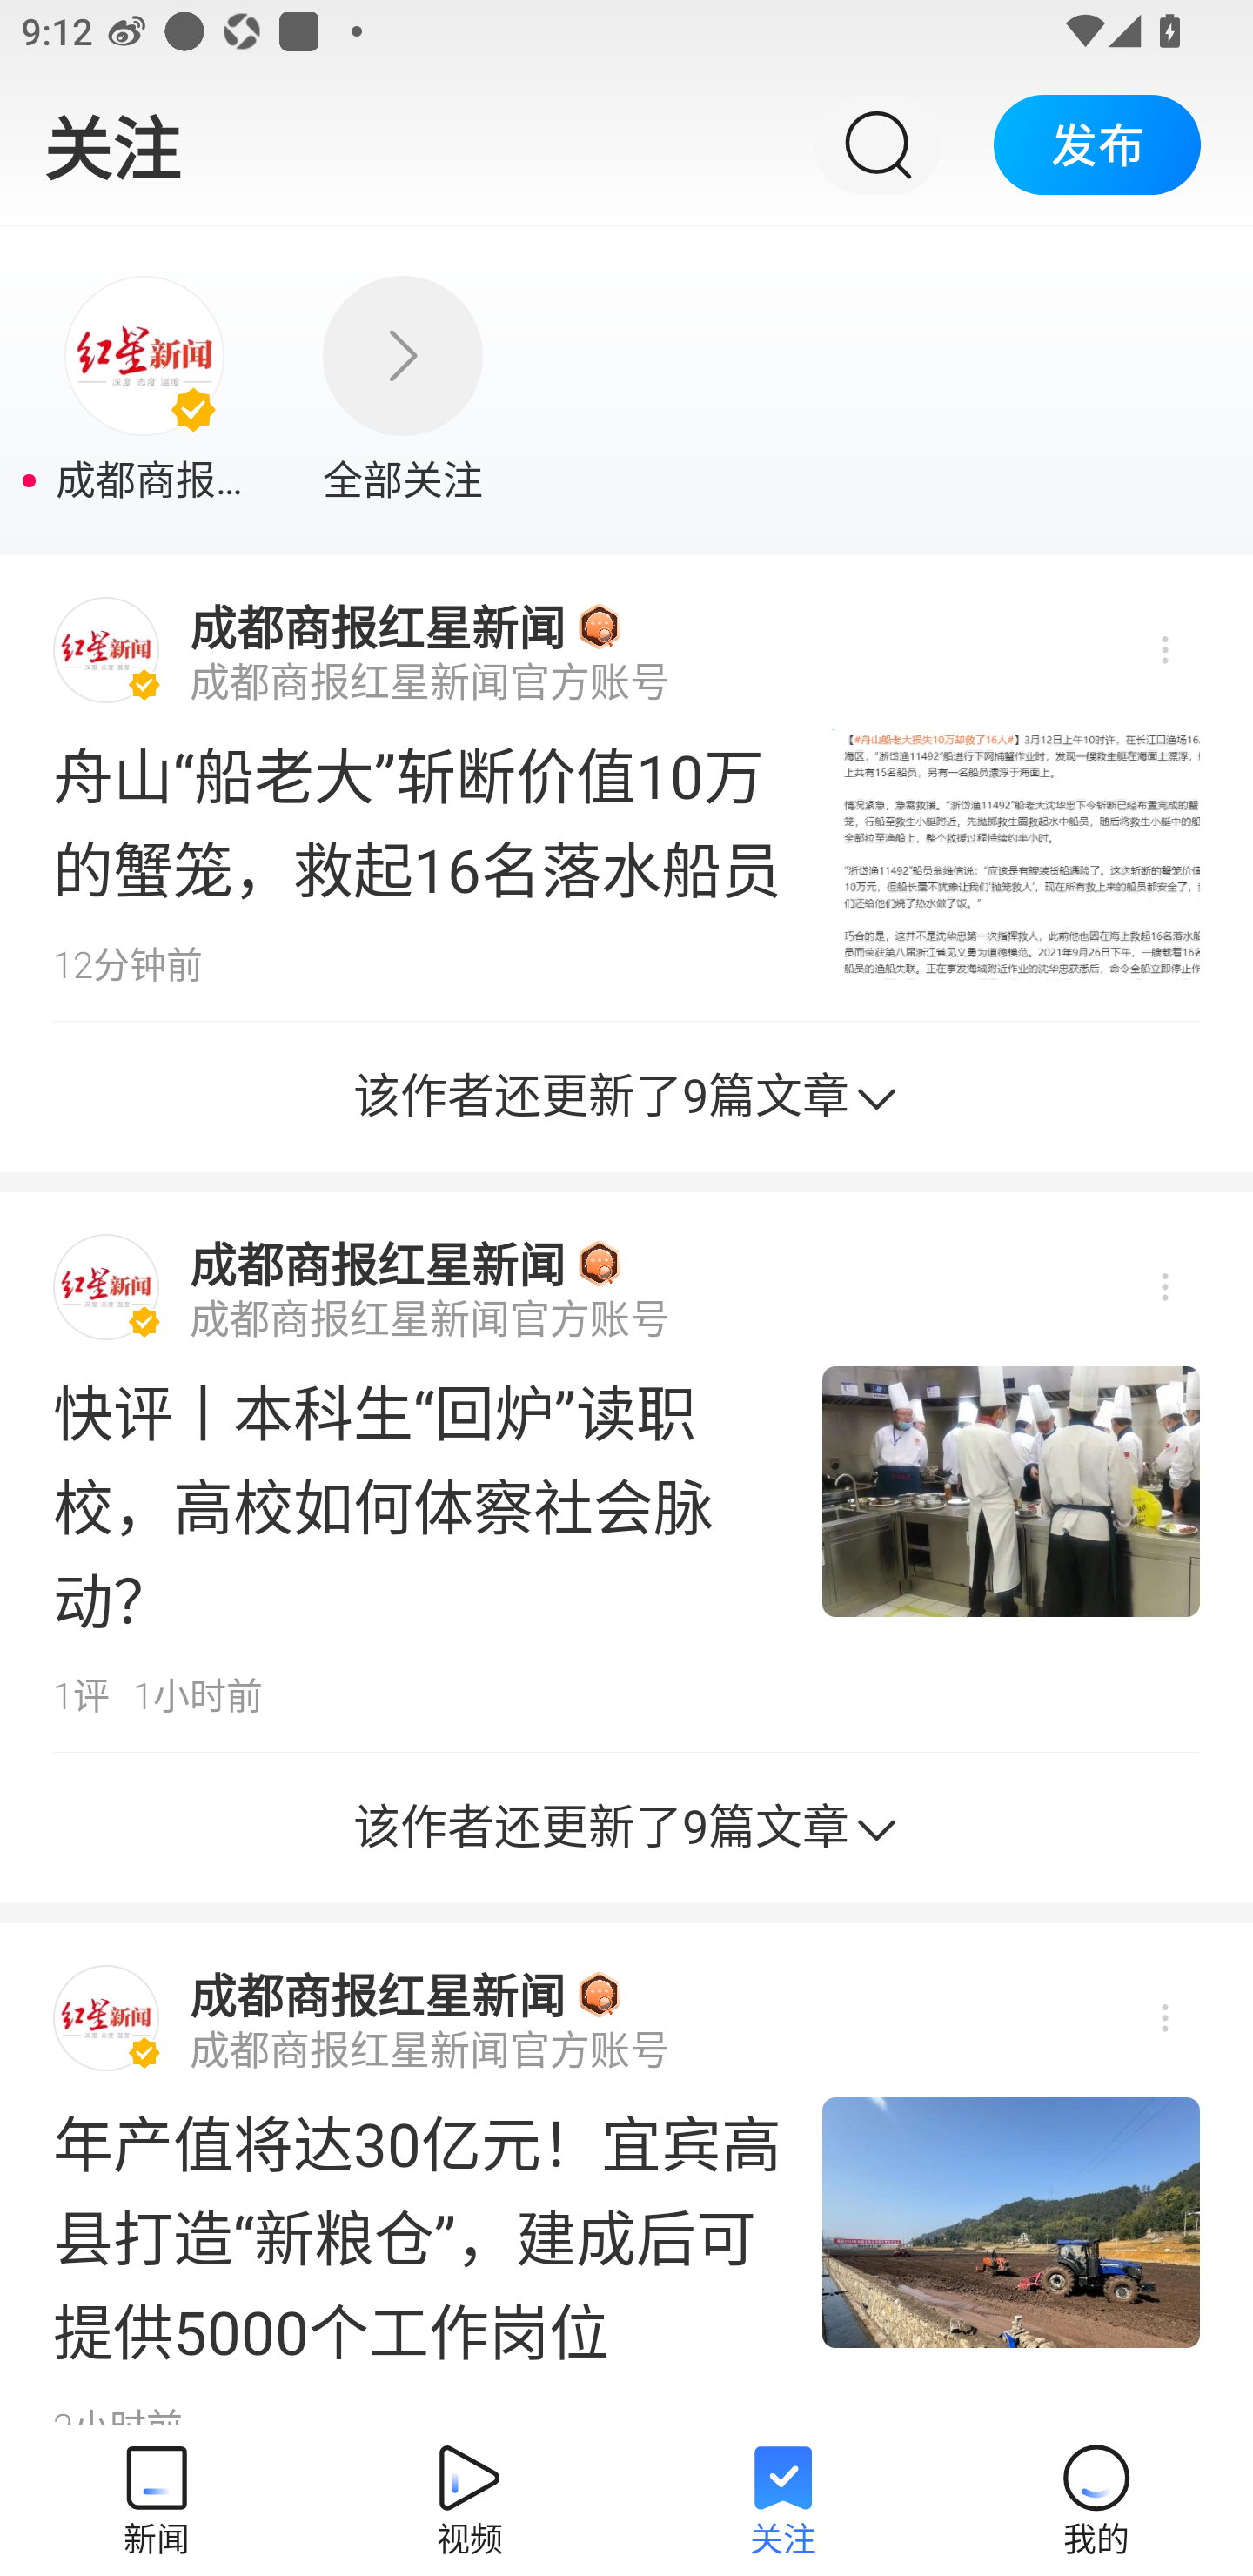  I want to click on 勋章, so click(599, 625).